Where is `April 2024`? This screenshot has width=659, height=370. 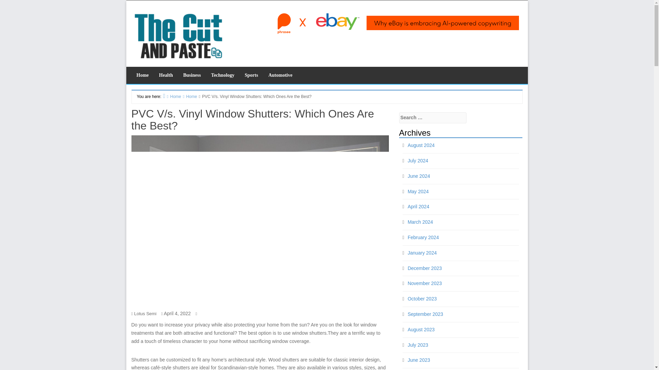 April 2024 is located at coordinates (419, 207).